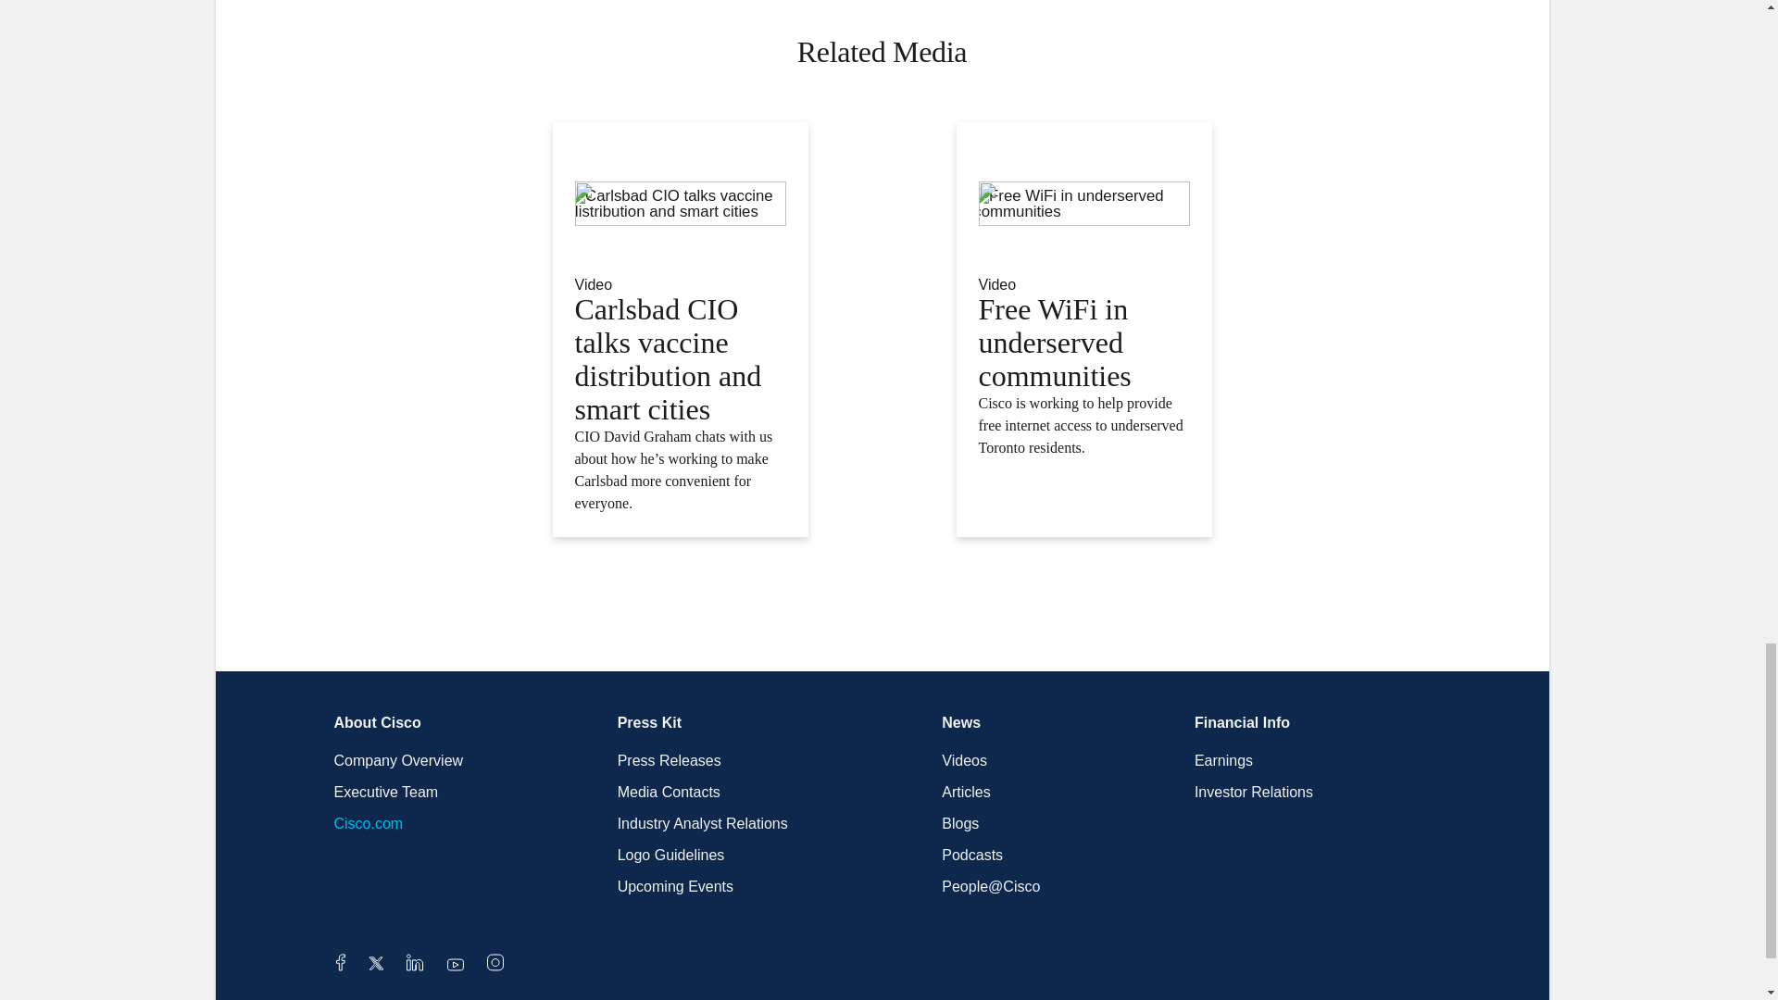 The width and height of the screenshot is (1778, 1000). What do you see at coordinates (340, 965) in the screenshot?
I see `facebook` at bounding box center [340, 965].